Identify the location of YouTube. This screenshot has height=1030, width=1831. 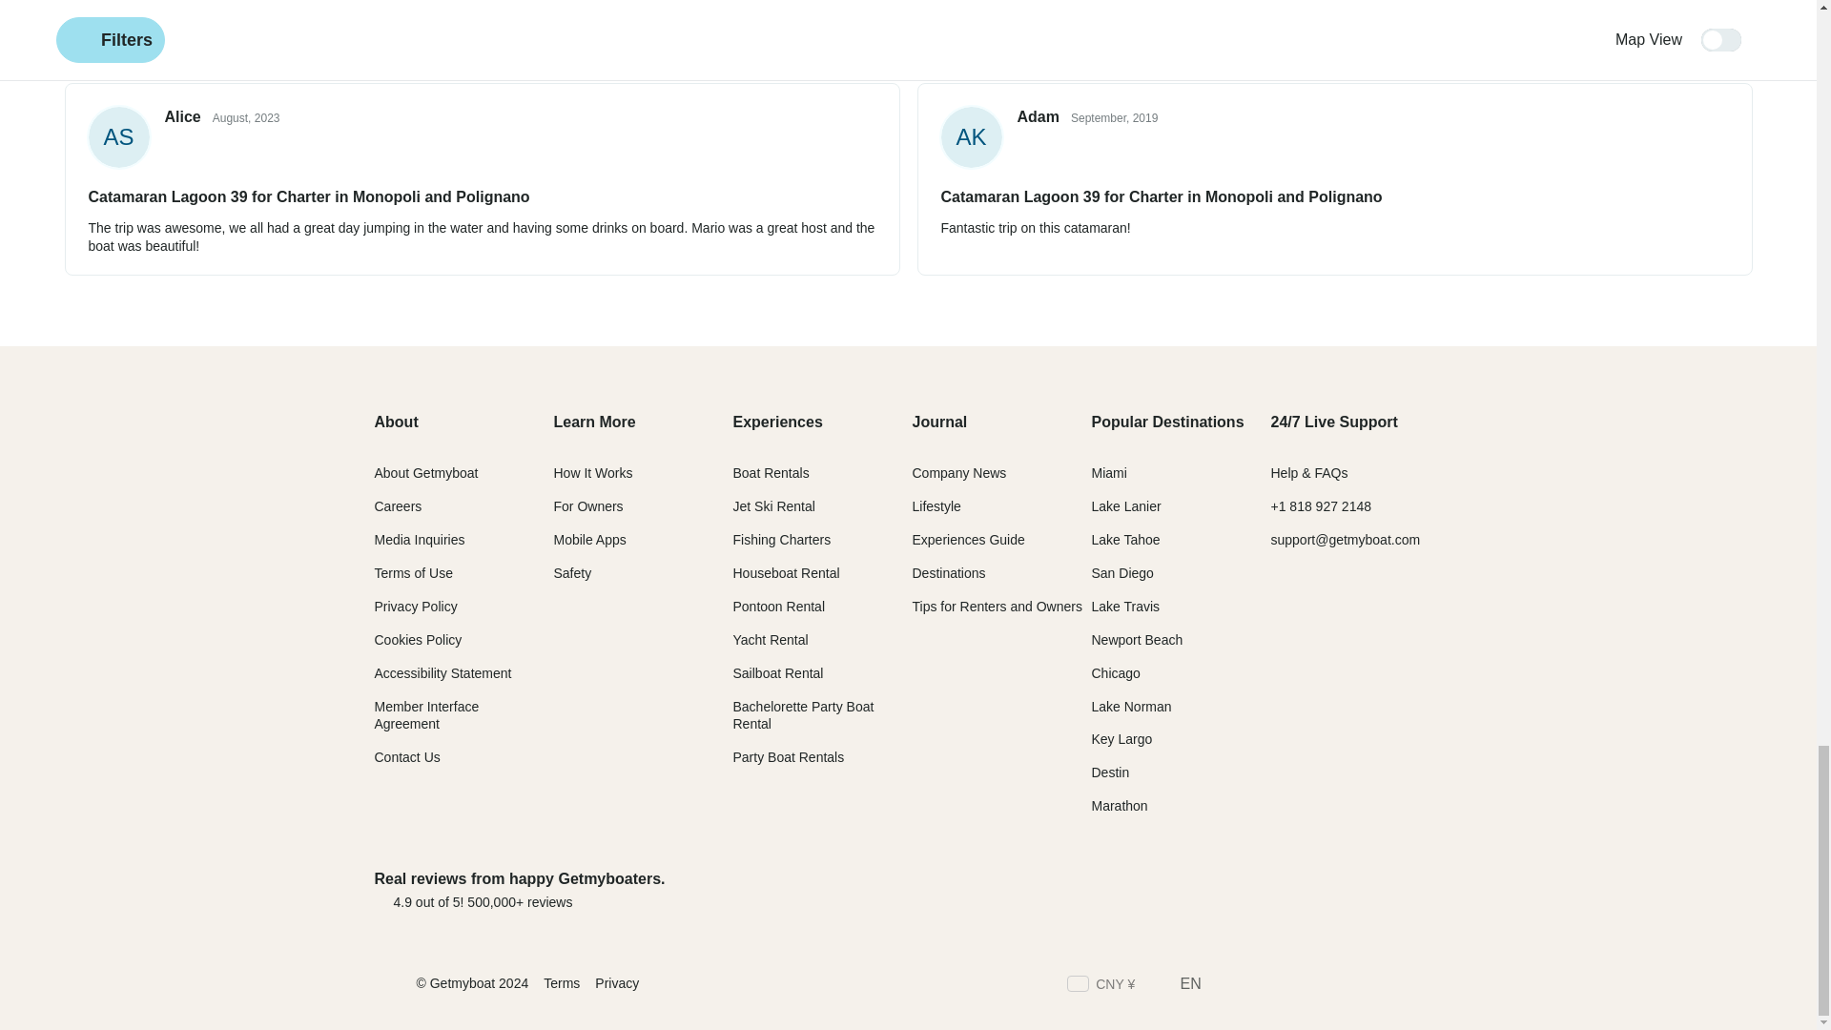
(1432, 986).